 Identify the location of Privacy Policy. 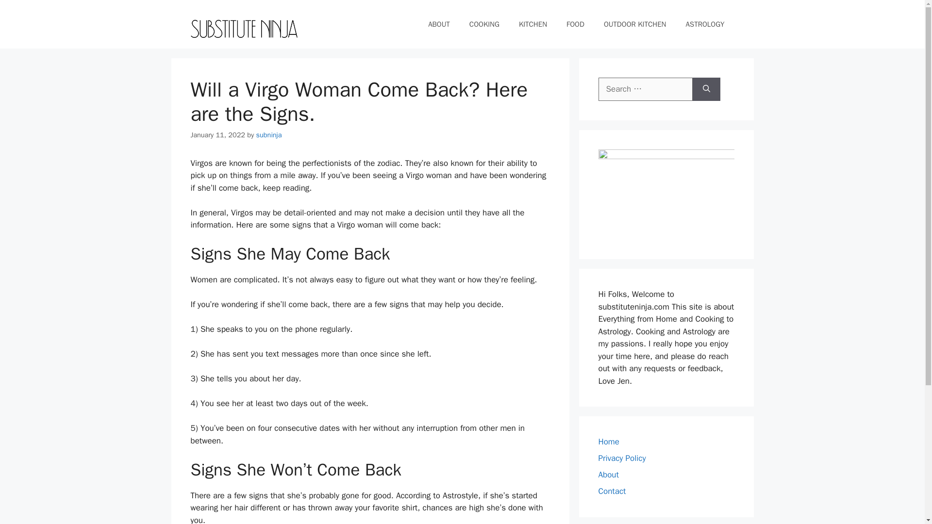
(622, 458).